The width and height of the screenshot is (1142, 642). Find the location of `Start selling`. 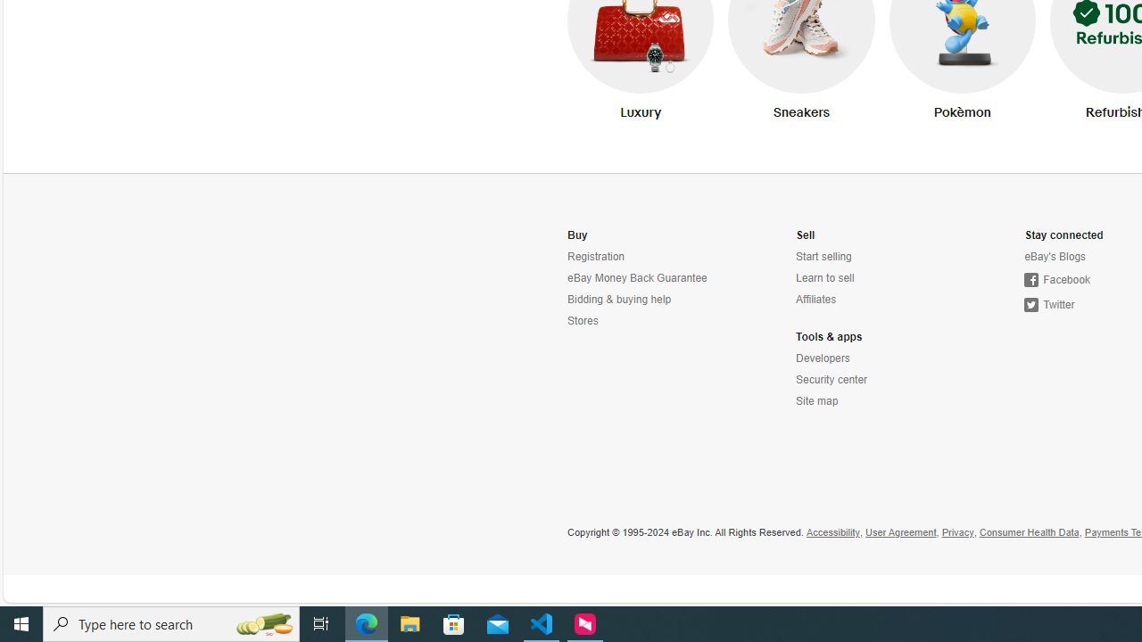

Start selling is located at coordinates (875, 257).